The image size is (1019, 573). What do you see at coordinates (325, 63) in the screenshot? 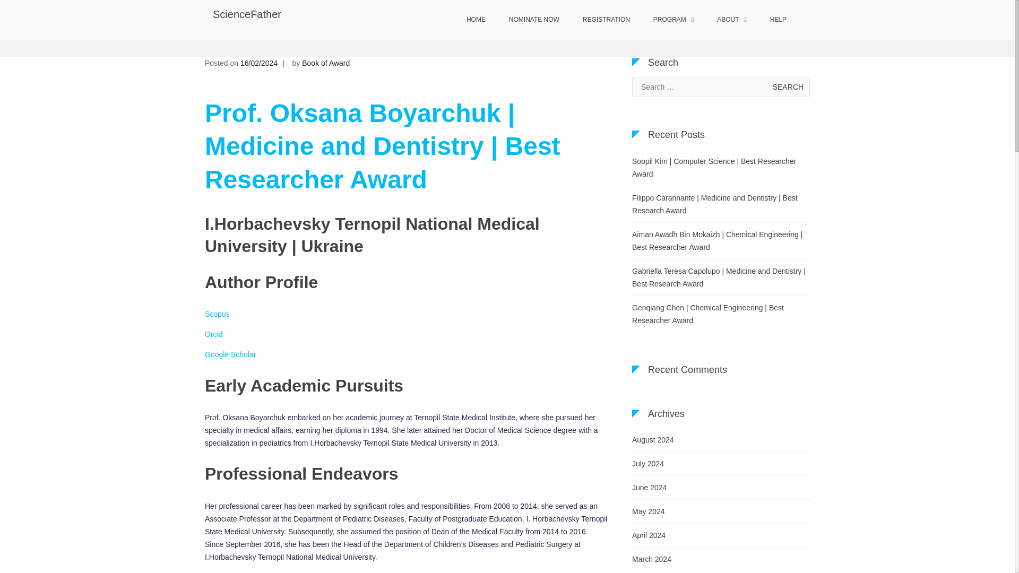
I see `Book of Award` at bounding box center [325, 63].